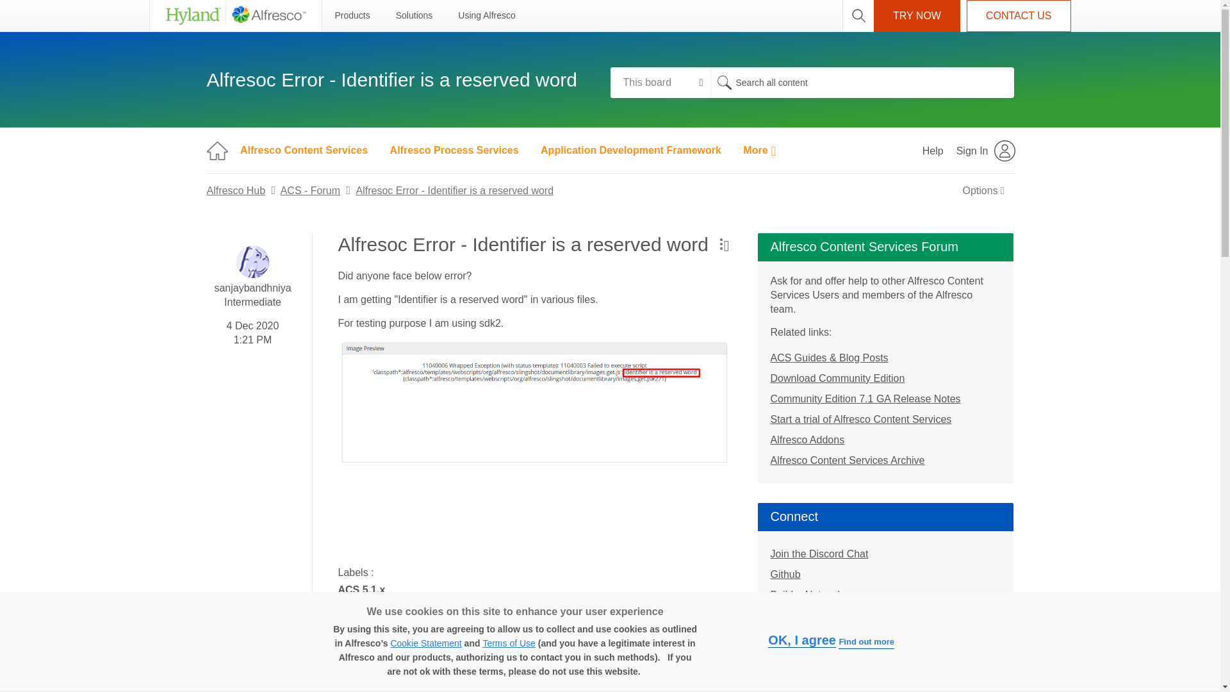 This screenshot has height=692, width=1230. What do you see at coordinates (454, 150) in the screenshot?
I see `Alfresco Process Services` at bounding box center [454, 150].